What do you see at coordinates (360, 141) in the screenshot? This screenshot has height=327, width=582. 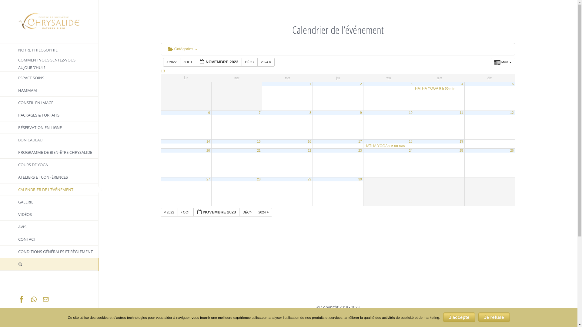 I see `17` at bounding box center [360, 141].